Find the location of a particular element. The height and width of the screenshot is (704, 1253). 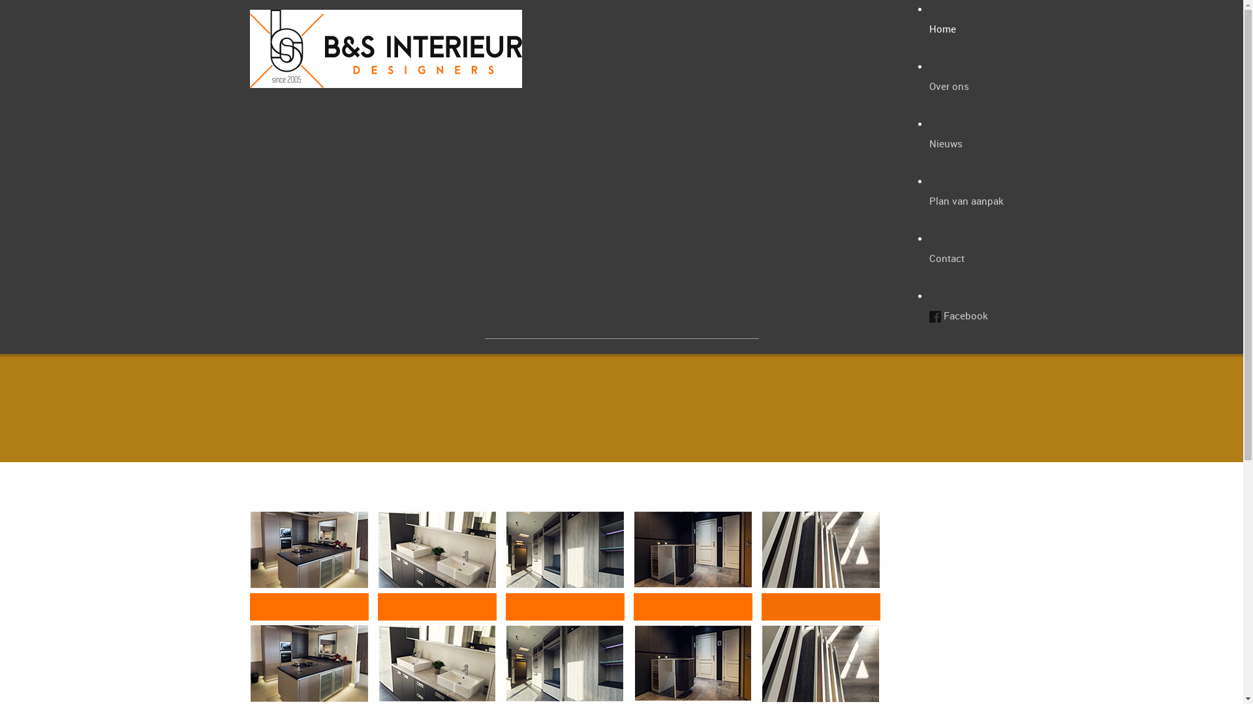

Facebook is located at coordinates (967, 315).